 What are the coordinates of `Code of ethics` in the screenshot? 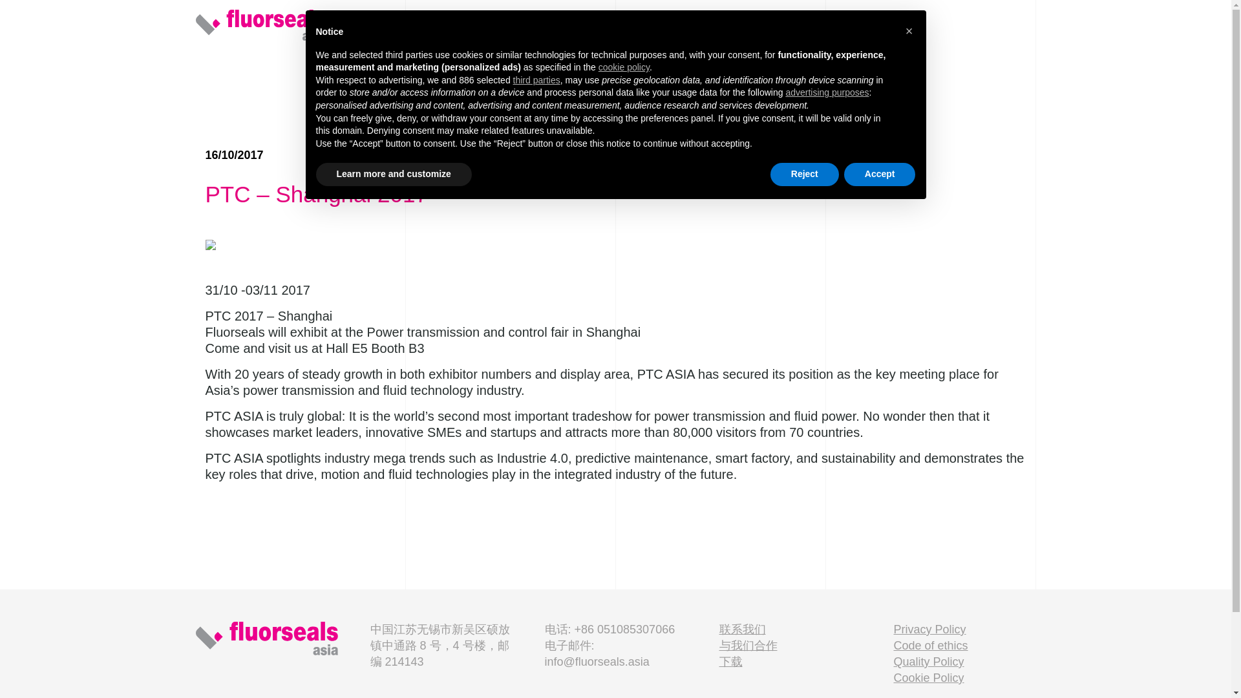 It's located at (931, 645).